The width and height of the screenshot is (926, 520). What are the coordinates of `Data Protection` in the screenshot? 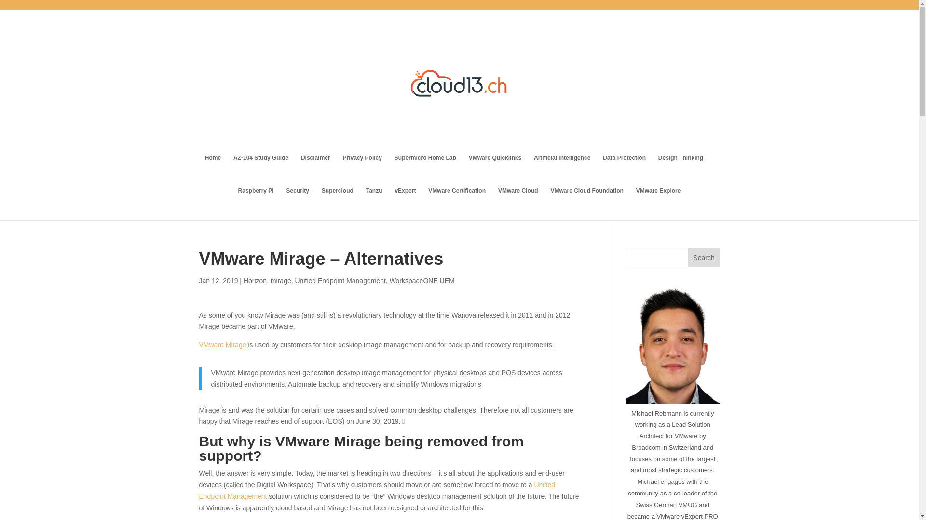 It's located at (624, 170).